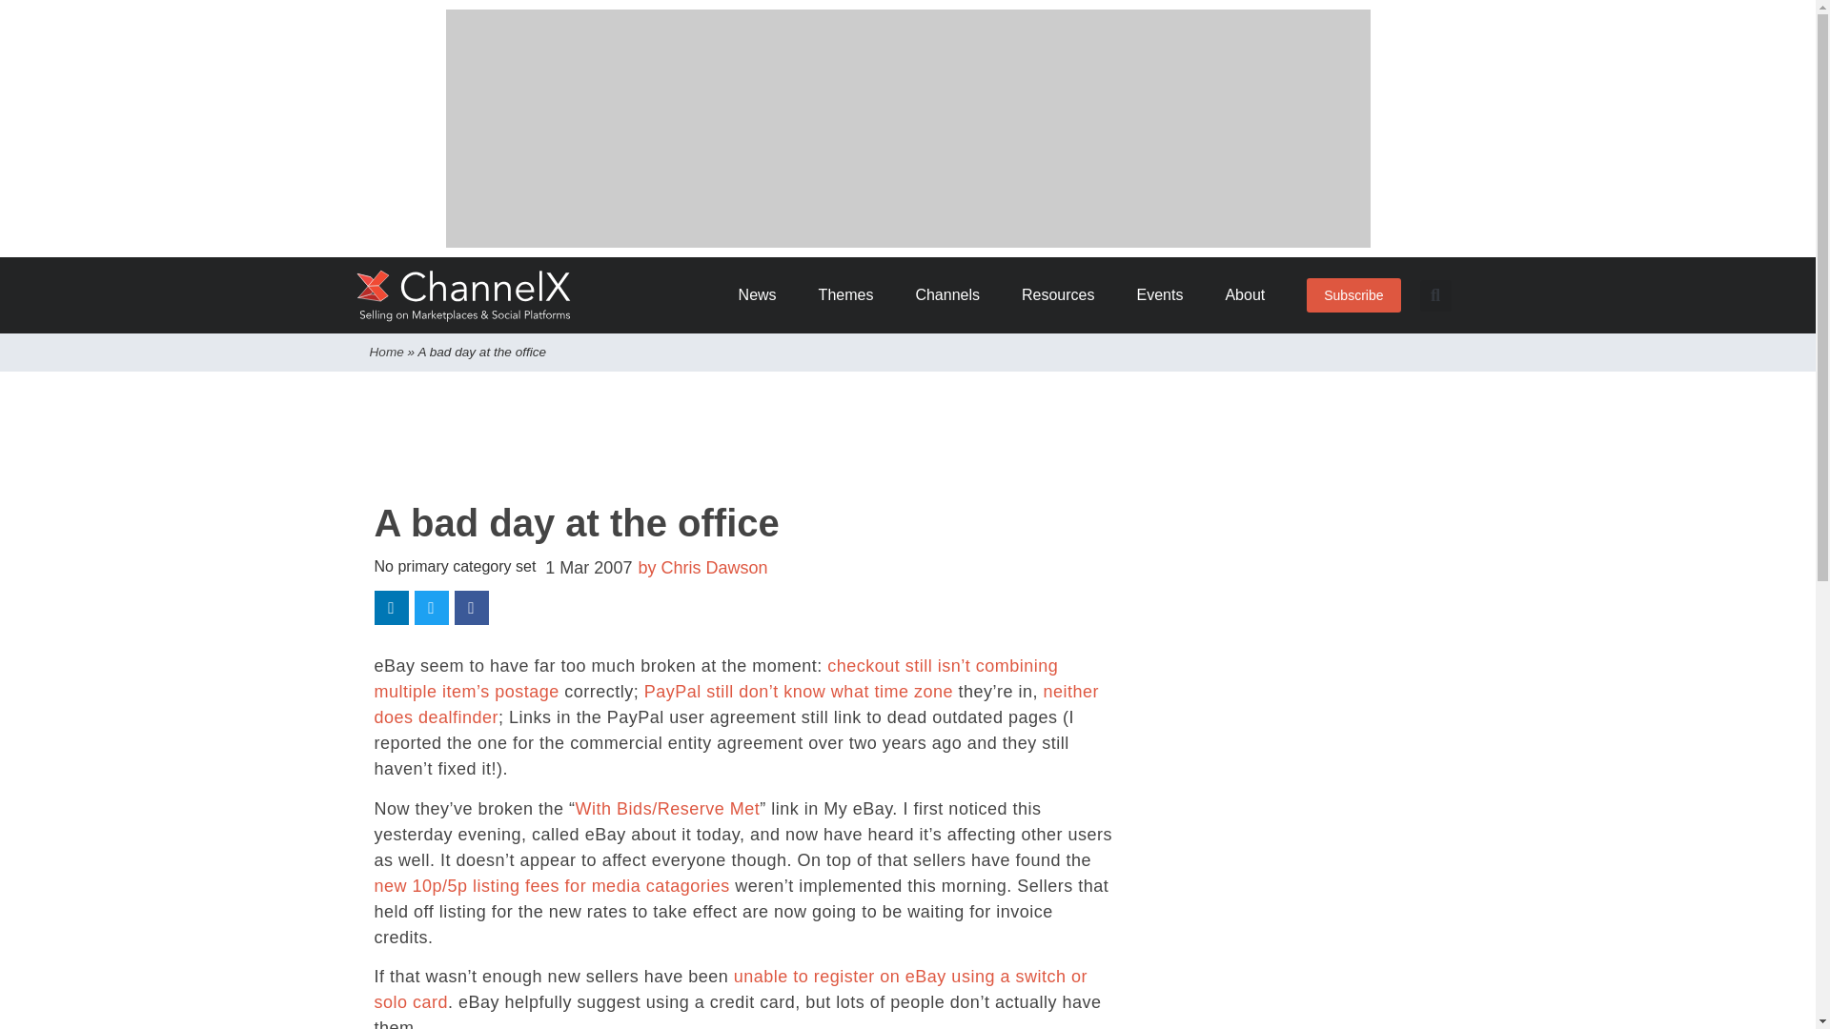 The image size is (1830, 1029). I want to click on Channels, so click(954, 295).